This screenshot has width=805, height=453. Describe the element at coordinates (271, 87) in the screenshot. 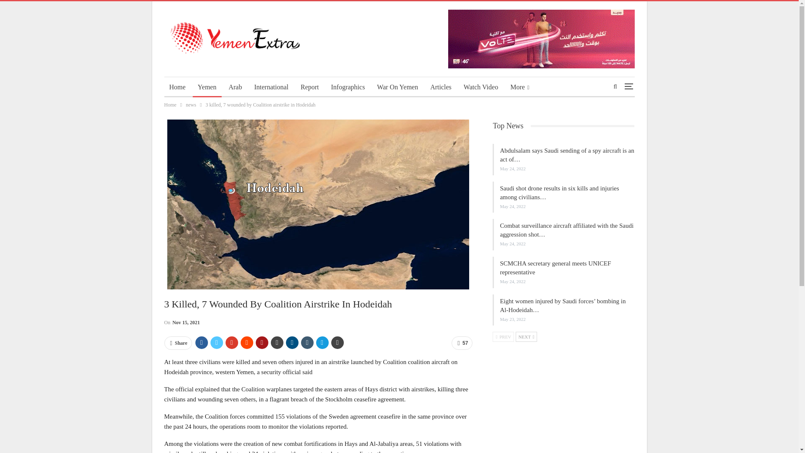

I see `International` at that location.